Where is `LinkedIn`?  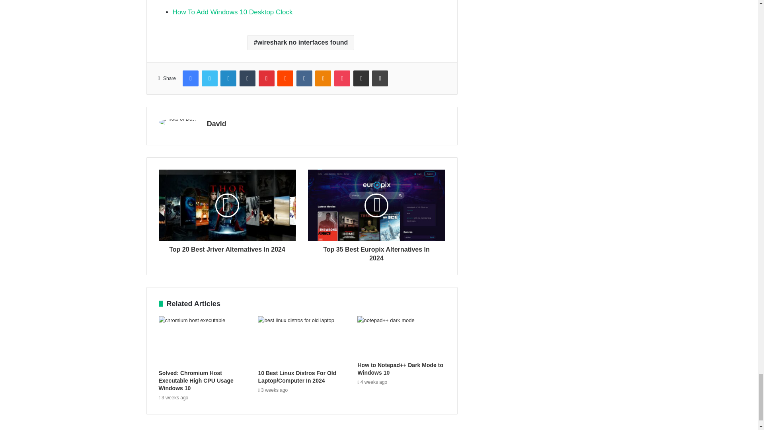
LinkedIn is located at coordinates (228, 78).